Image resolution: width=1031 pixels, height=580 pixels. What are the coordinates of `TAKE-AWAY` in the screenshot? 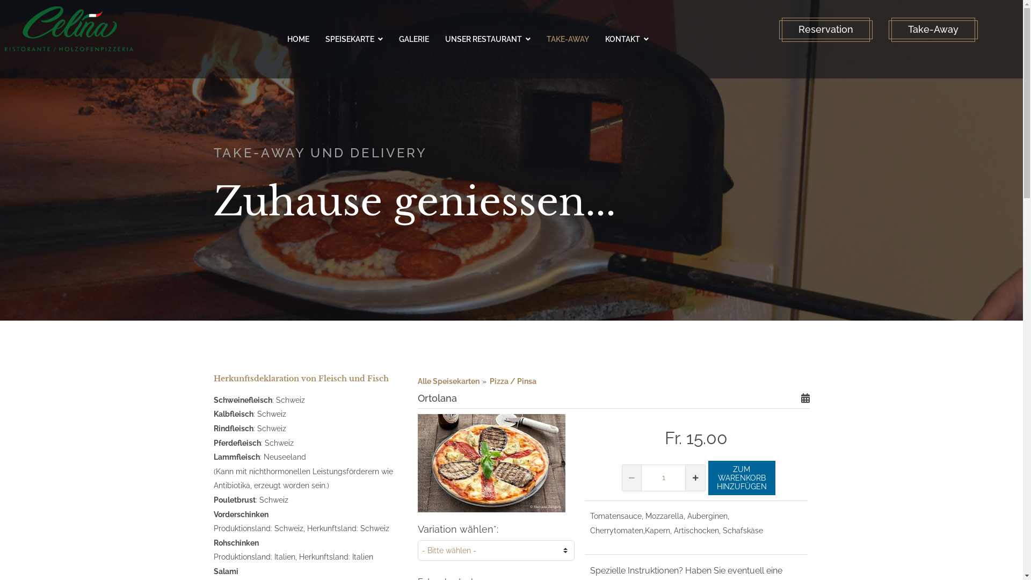 It's located at (568, 39).